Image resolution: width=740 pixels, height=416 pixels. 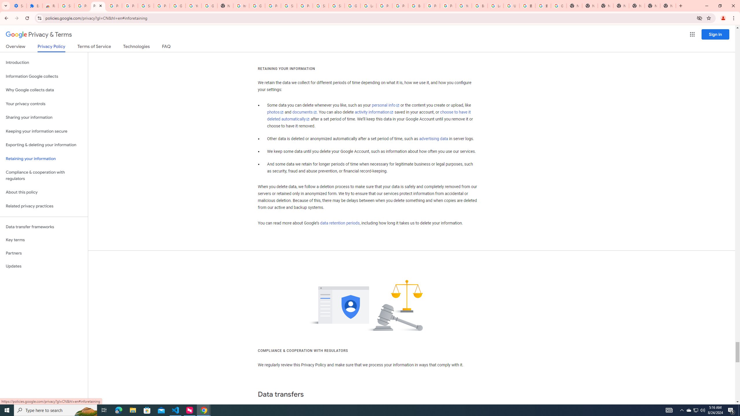 What do you see at coordinates (558, 6) in the screenshot?
I see `Google Images` at bounding box center [558, 6].